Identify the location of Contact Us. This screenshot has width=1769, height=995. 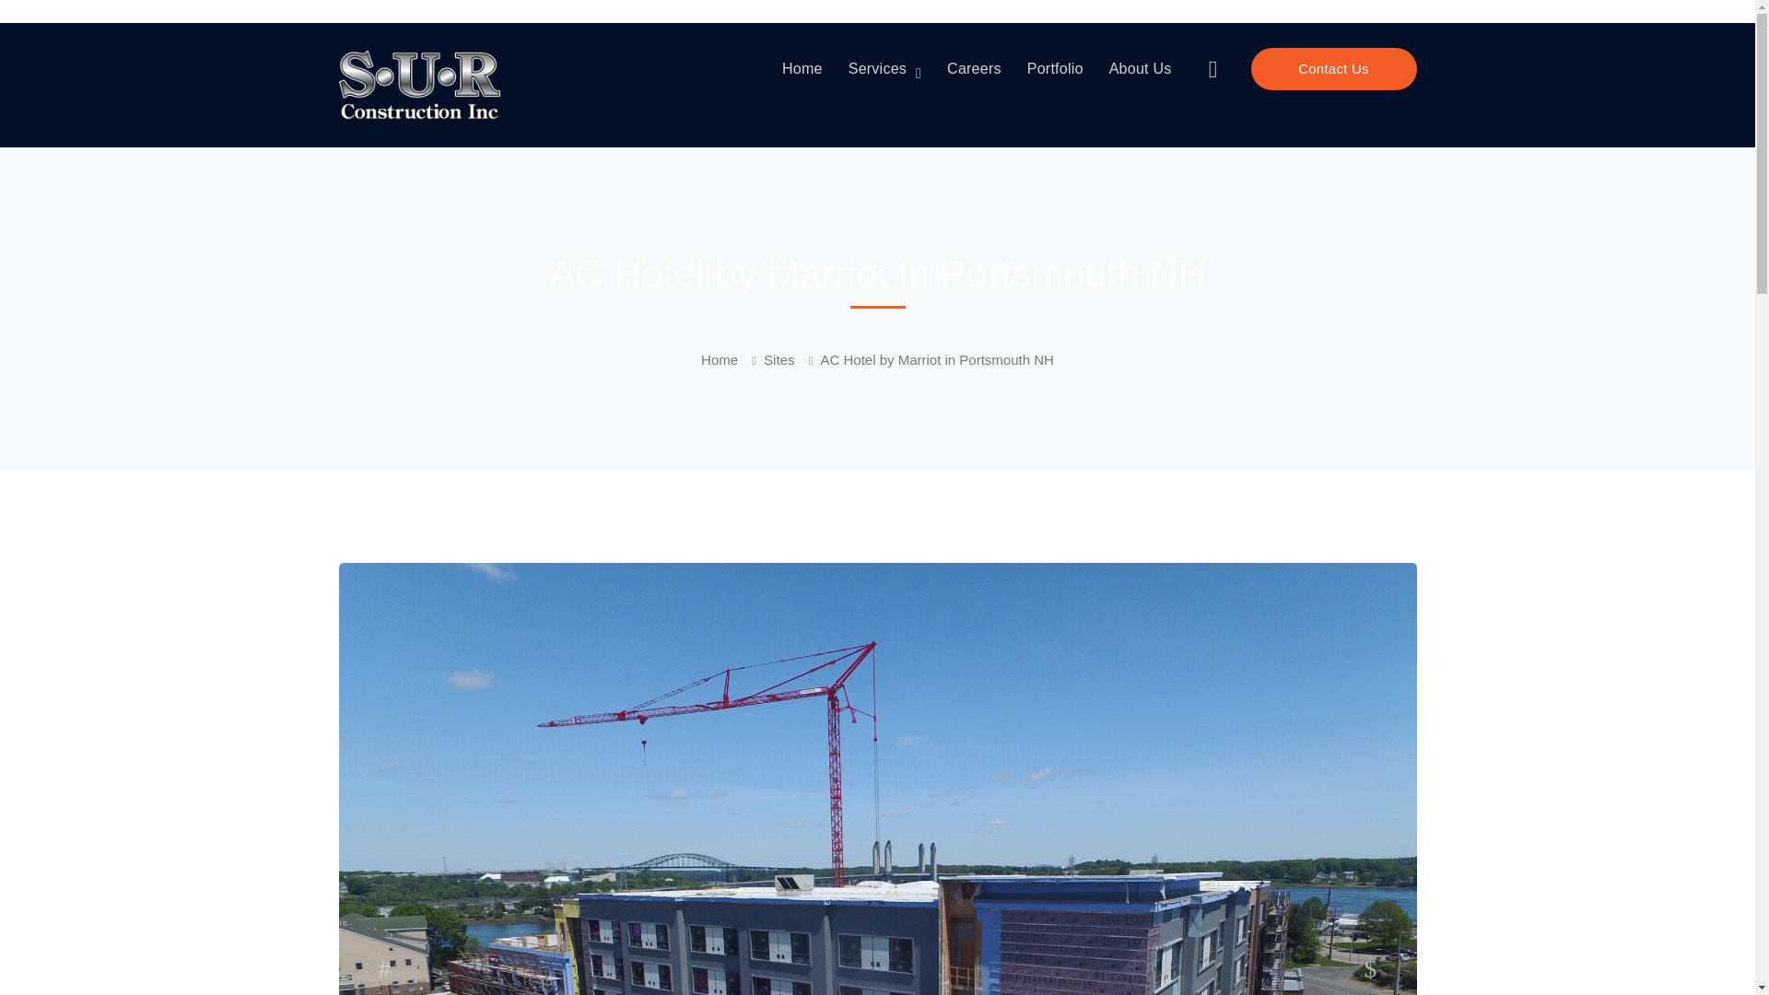
(1333, 68).